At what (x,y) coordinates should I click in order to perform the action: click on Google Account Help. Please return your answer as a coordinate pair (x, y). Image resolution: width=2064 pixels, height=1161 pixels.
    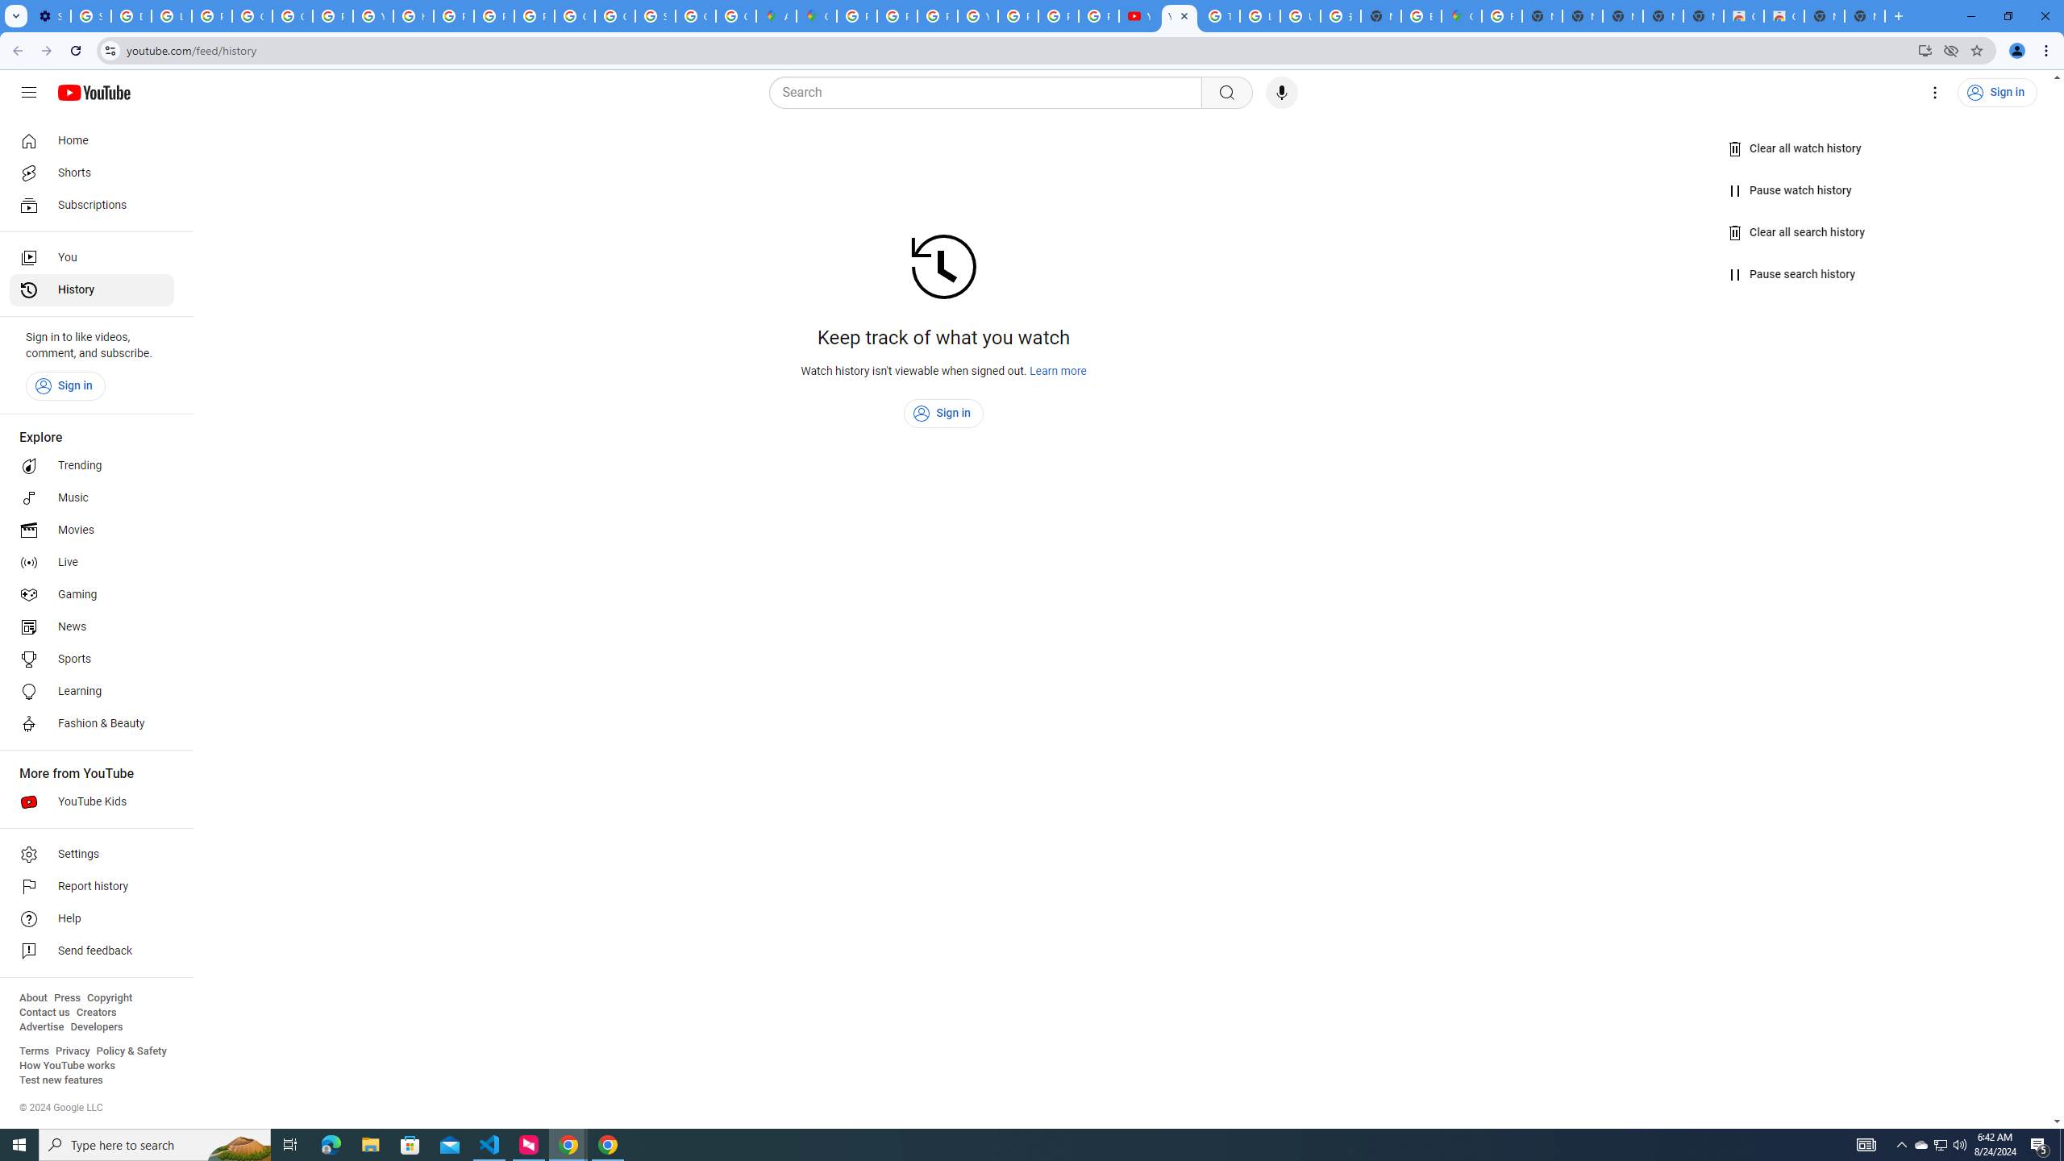
    Looking at the image, I should click on (253, 16).